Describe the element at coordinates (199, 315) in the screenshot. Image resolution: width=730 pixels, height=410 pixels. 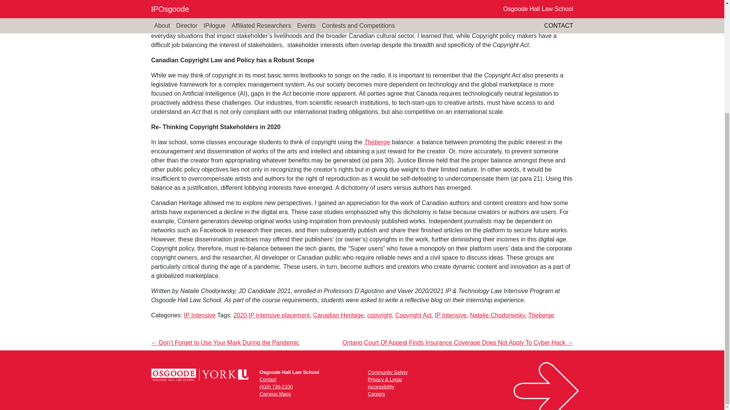
I see `IP Intensive` at that location.